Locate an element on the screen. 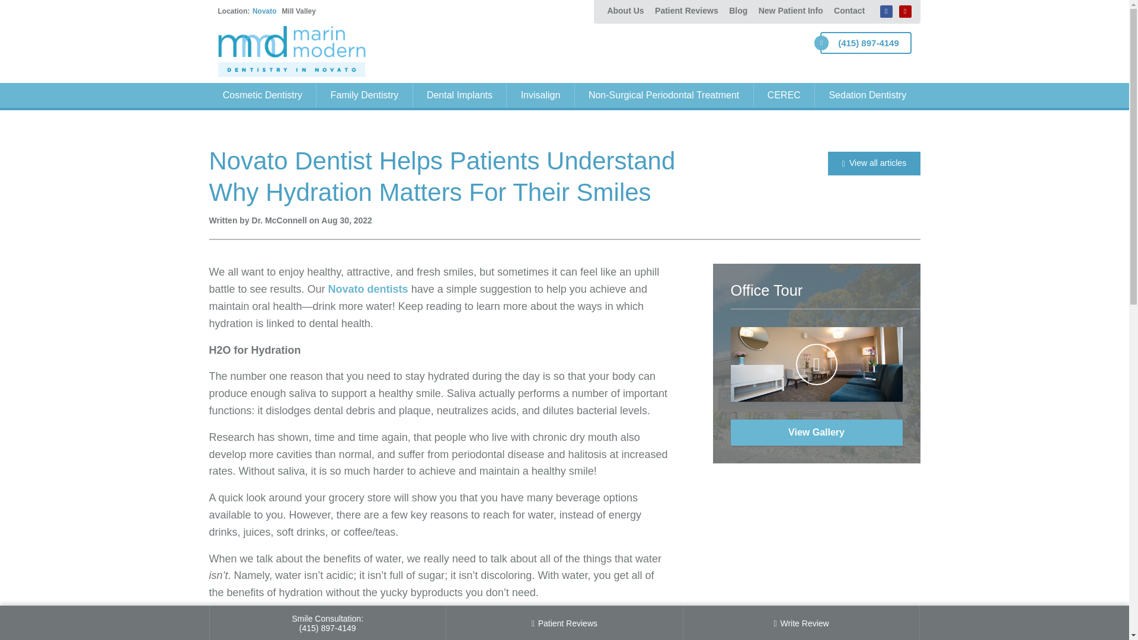 This screenshot has height=640, width=1138. yelp is located at coordinates (904, 11).